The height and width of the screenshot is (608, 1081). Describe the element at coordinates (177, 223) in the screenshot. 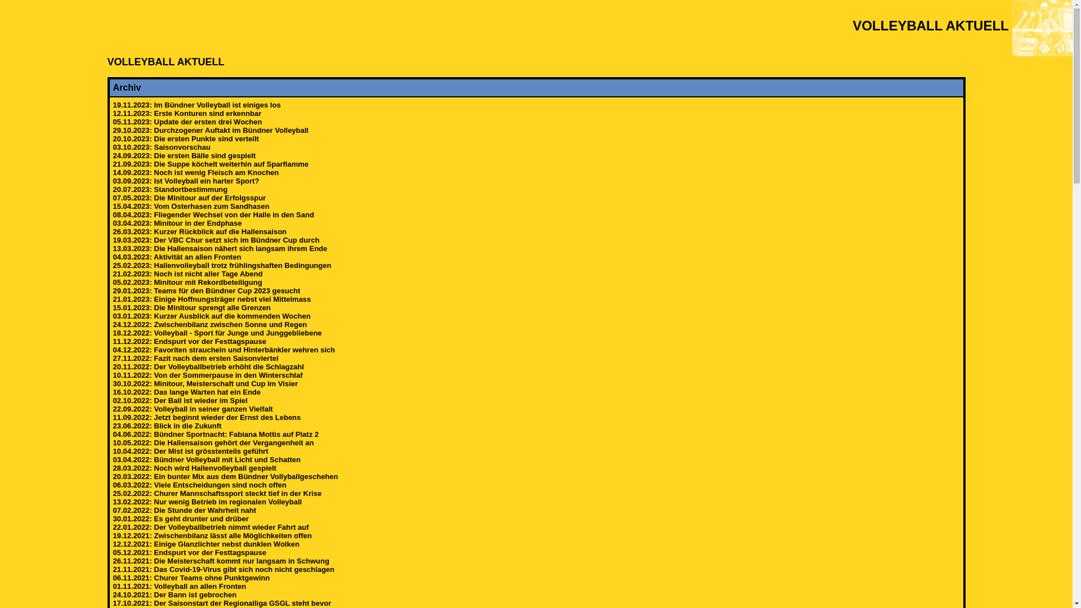

I see `03.04.2023: Minitour in der Endphase` at that location.